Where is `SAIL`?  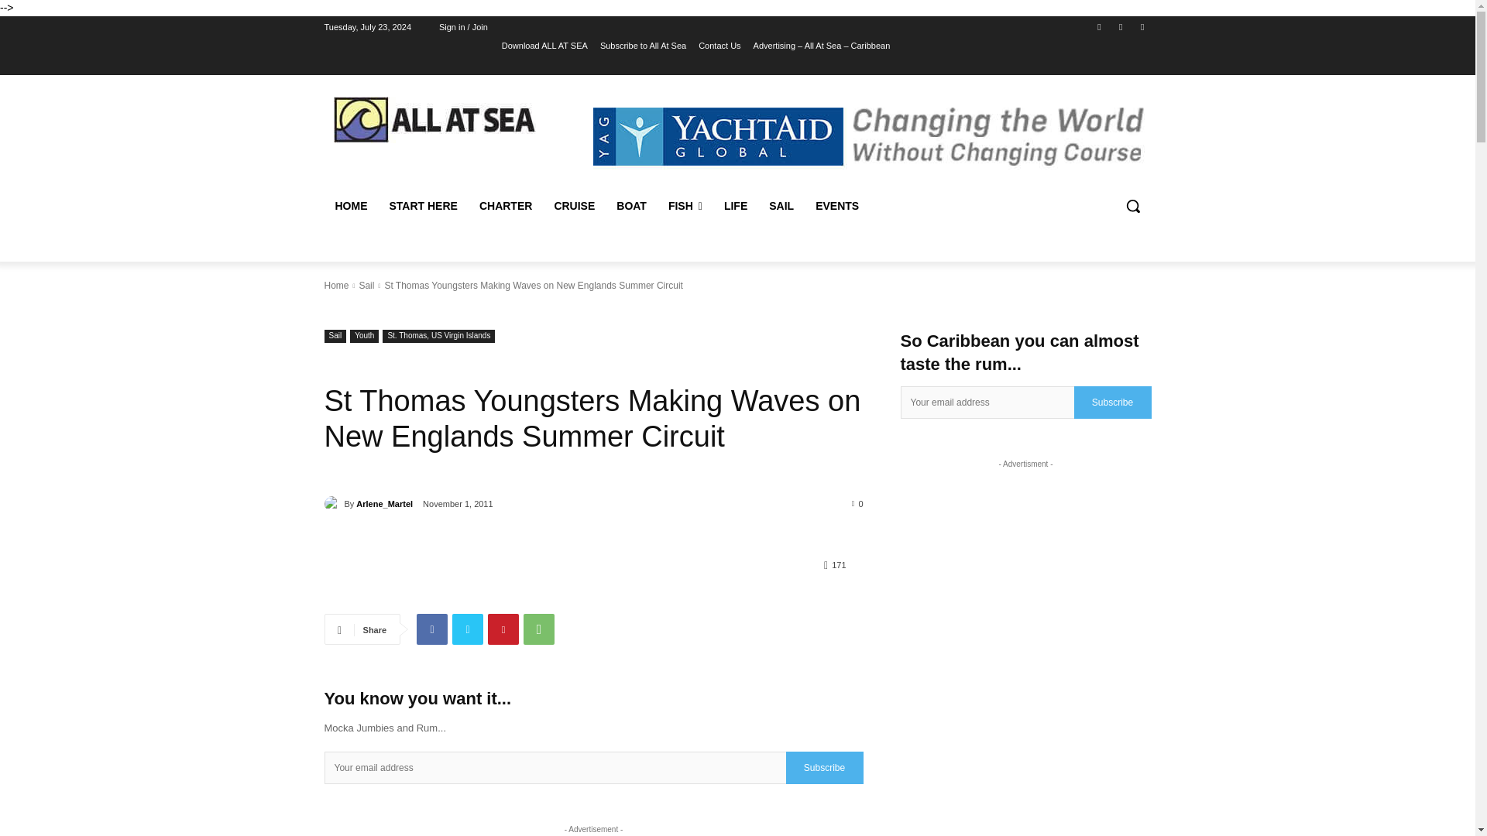
SAIL is located at coordinates (781, 206).